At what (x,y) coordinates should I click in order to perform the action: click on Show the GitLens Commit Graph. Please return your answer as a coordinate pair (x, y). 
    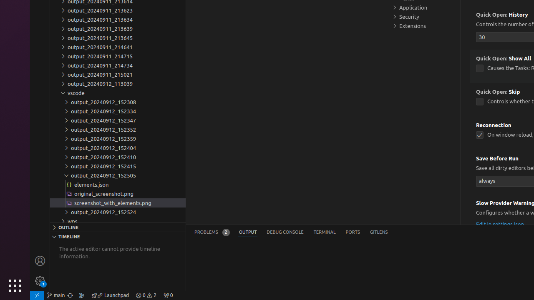
    Looking at the image, I should click on (82, 295).